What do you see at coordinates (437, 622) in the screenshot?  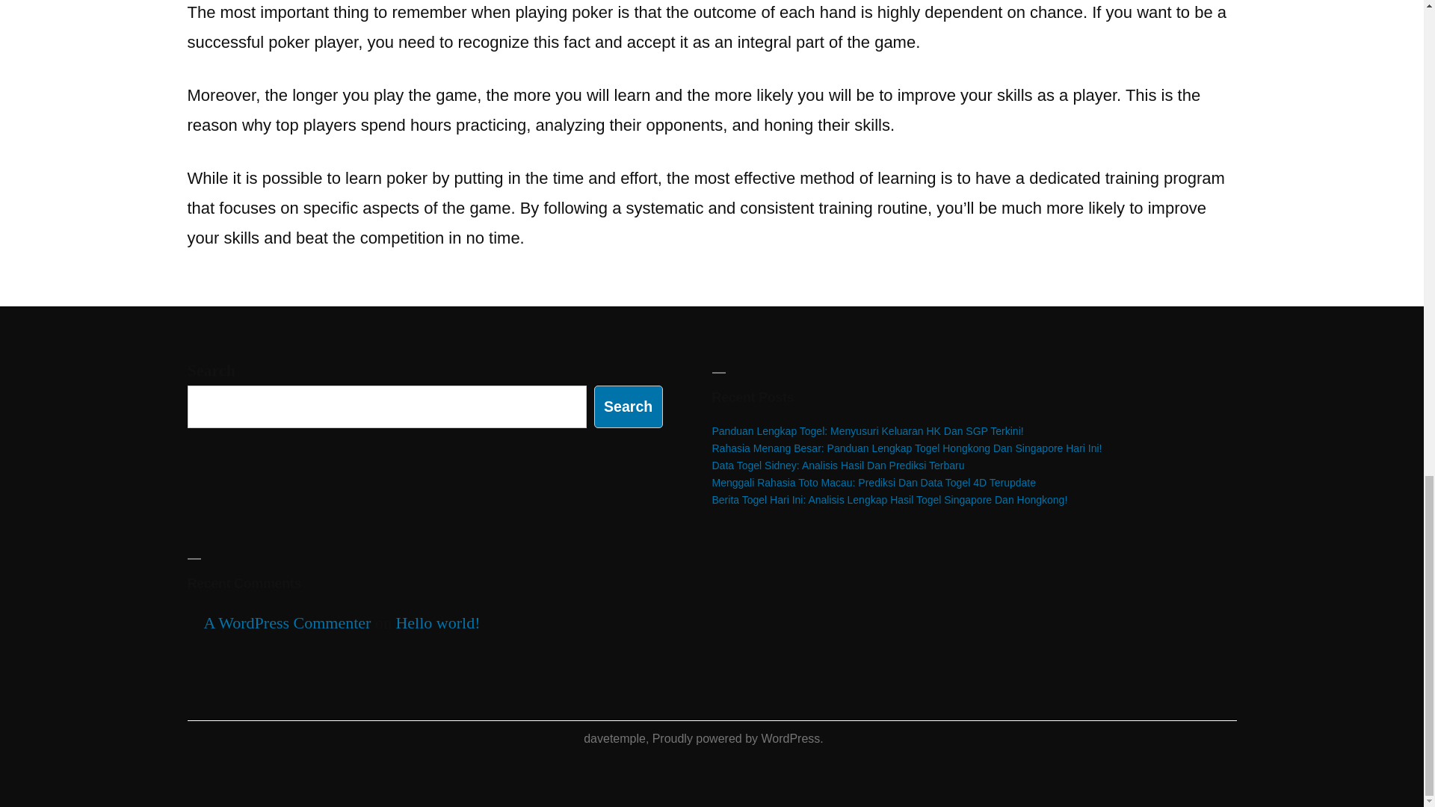 I see `Hello world!` at bounding box center [437, 622].